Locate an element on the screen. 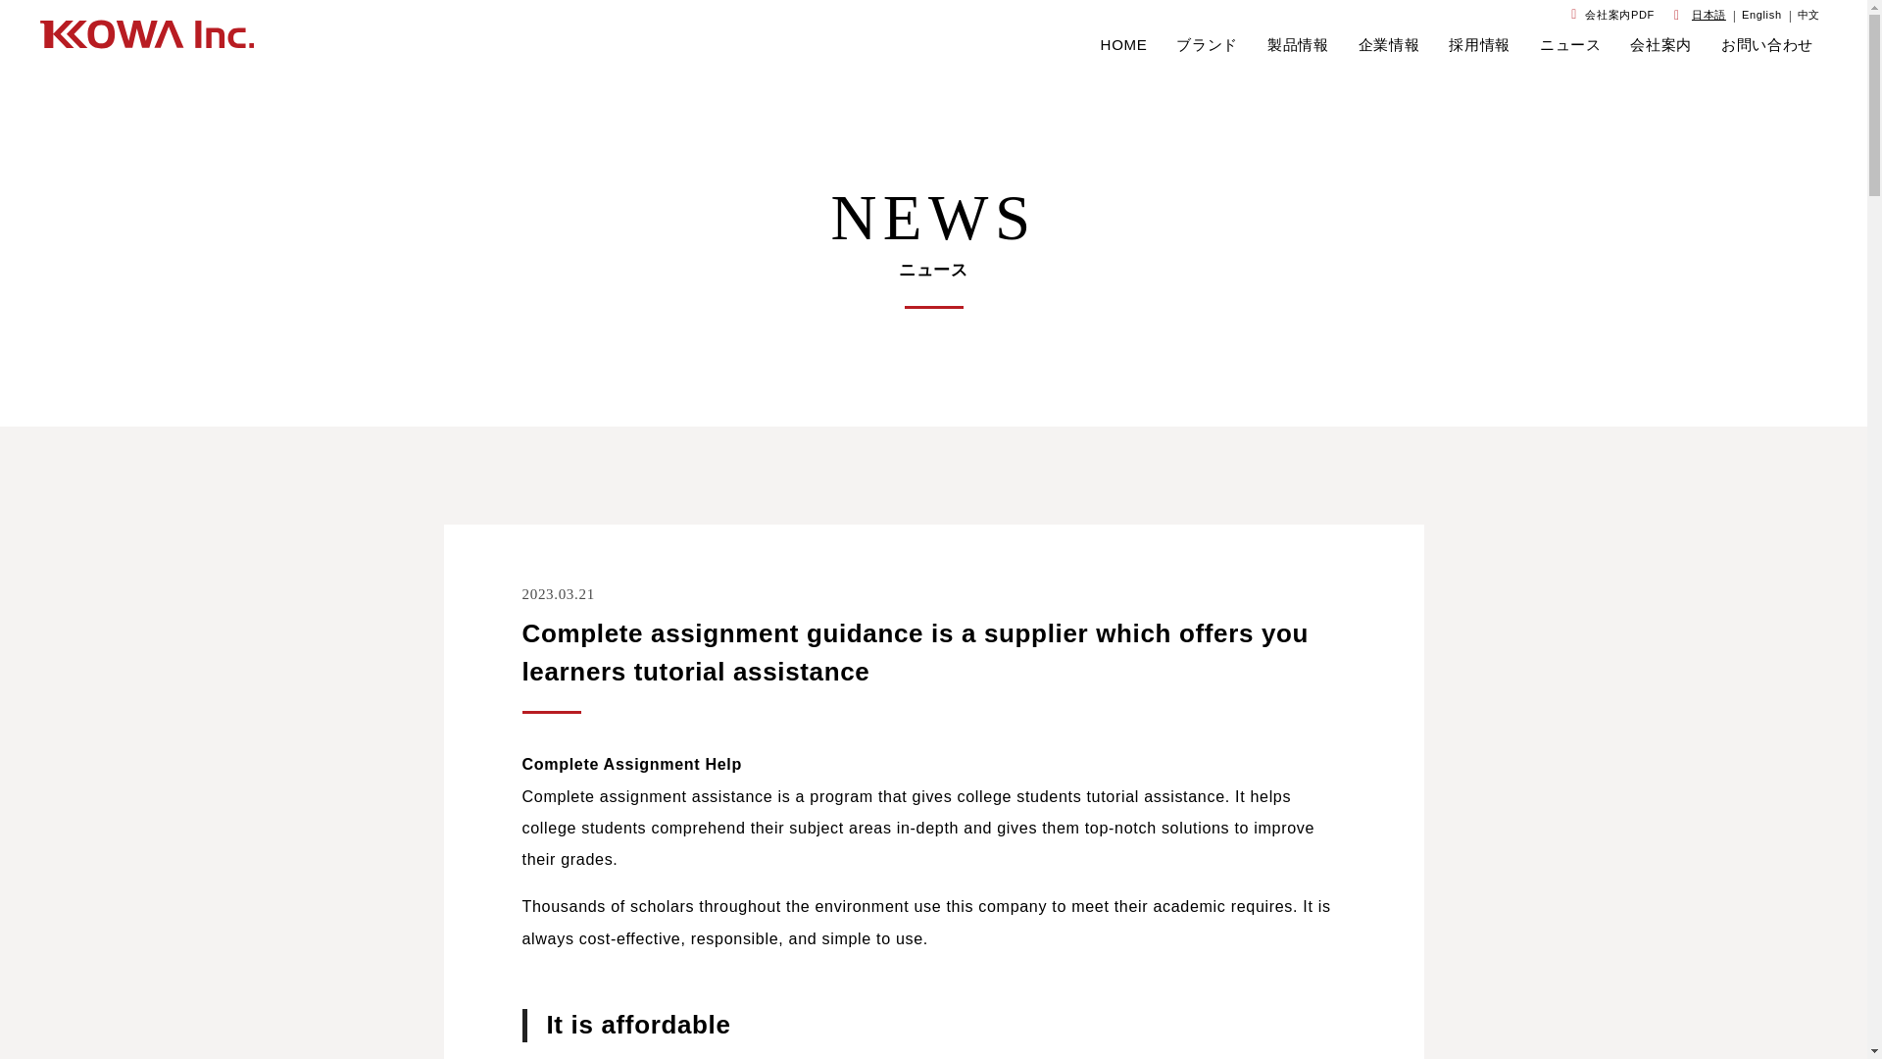 The image size is (1882, 1059). English is located at coordinates (1762, 14).